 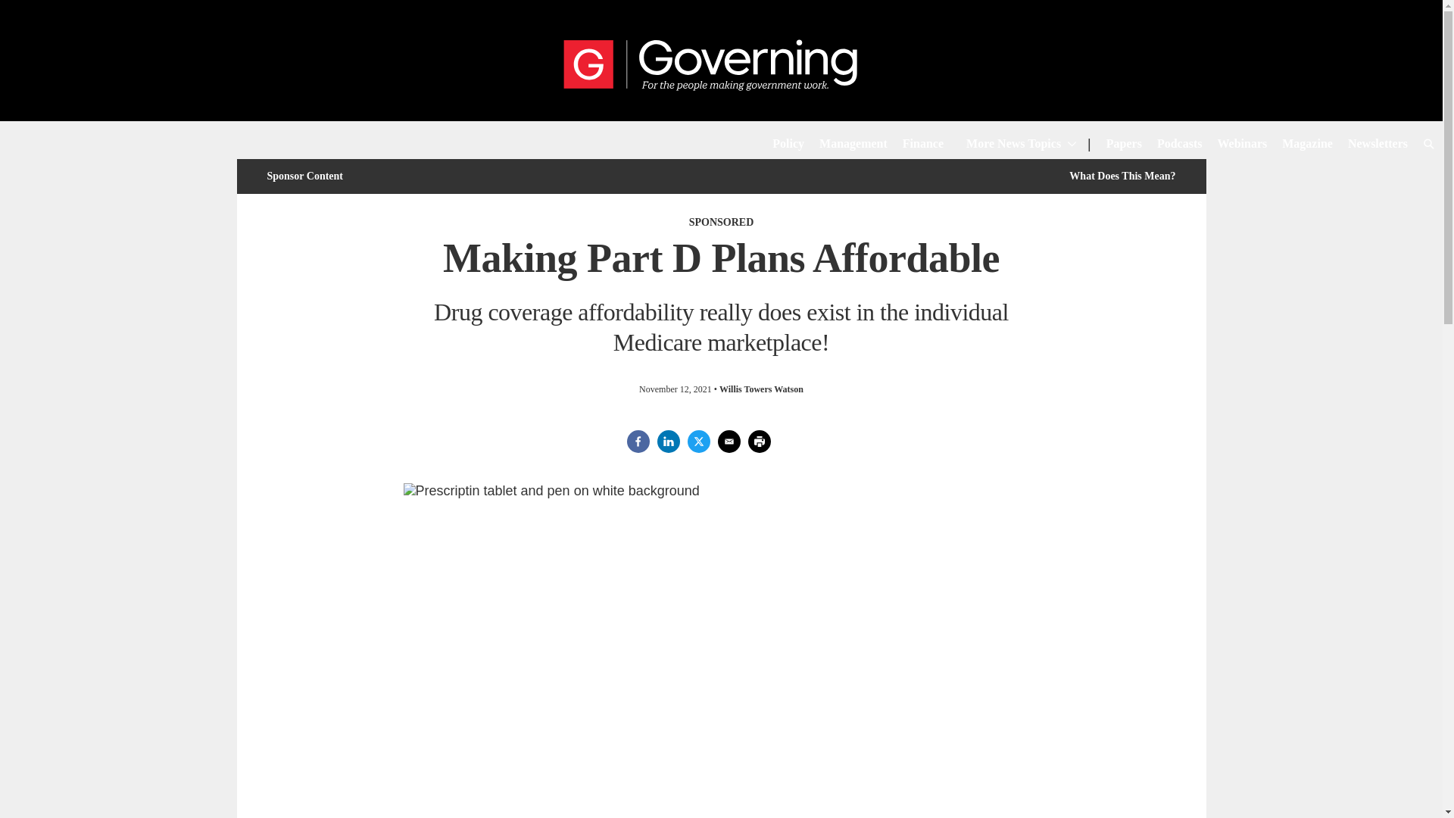 I want to click on Podcasts, so click(x=1180, y=145).